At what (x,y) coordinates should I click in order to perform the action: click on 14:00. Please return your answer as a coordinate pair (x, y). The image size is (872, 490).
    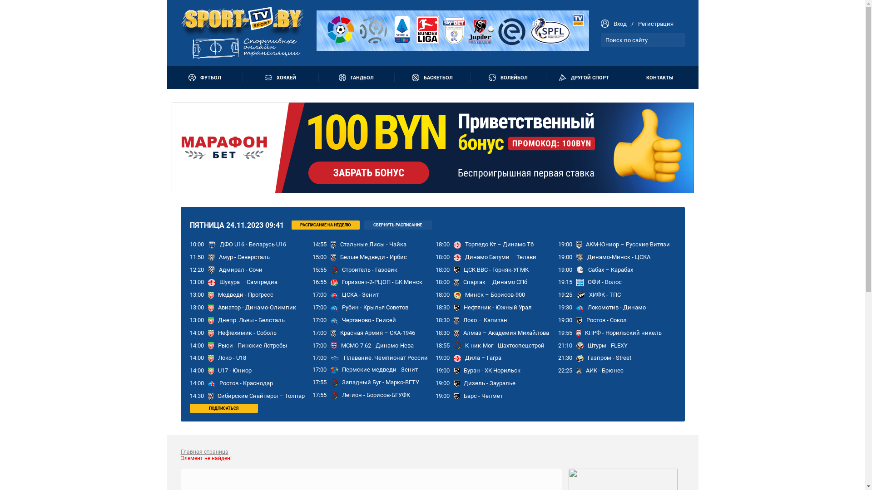
    Looking at the image, I should click on (197, 346).